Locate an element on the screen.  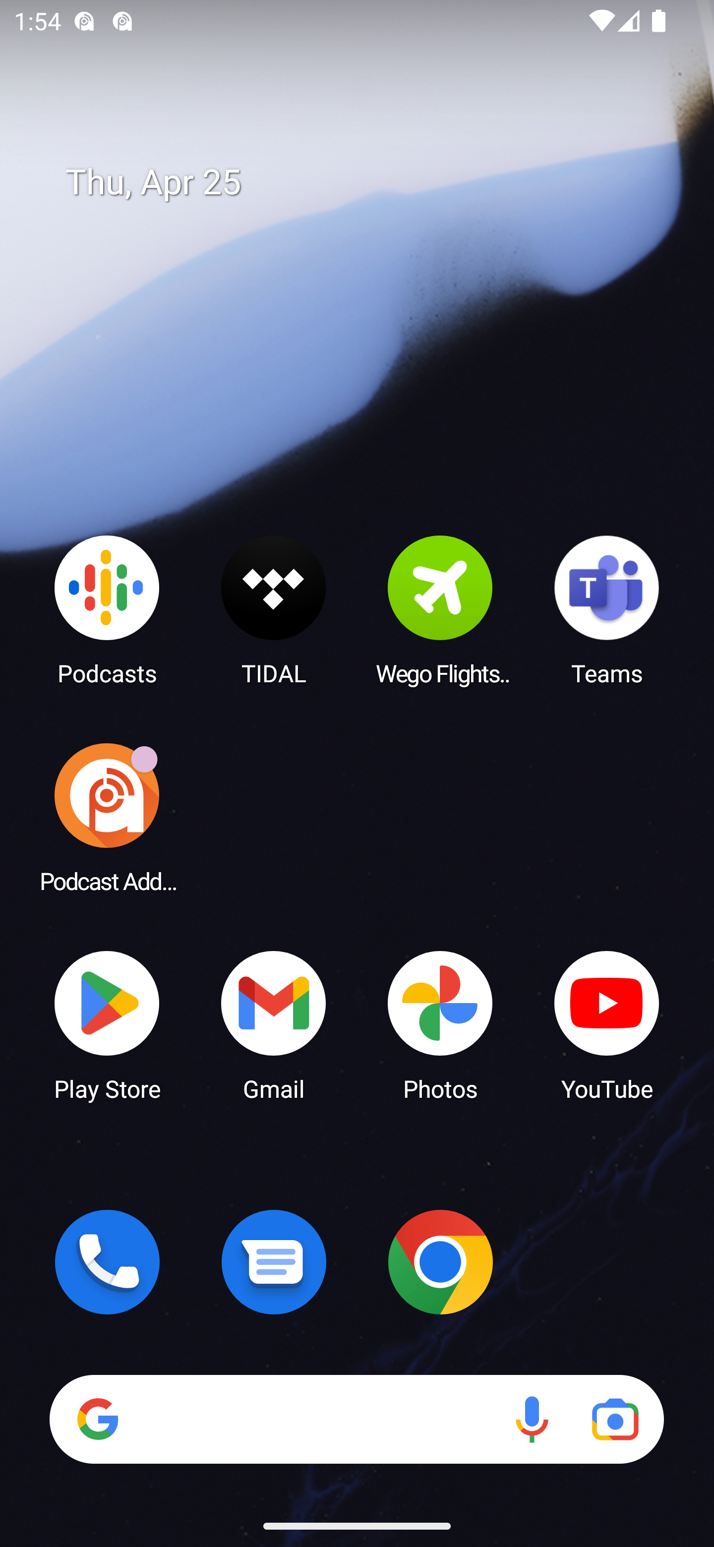
Thu, Apr 25 is located at coordinates (371, 182).